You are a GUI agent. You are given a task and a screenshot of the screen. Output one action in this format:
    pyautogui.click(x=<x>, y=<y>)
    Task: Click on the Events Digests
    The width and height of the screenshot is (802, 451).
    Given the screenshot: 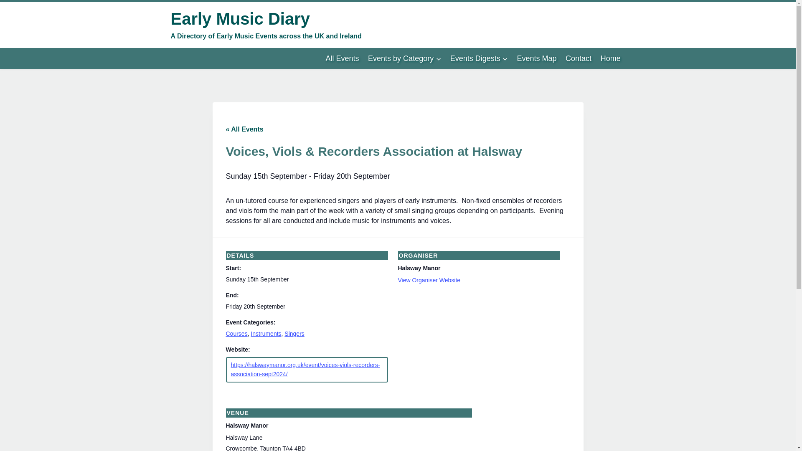 What is the action you would take?
    pyautogui.click(x=479, y=58)
    